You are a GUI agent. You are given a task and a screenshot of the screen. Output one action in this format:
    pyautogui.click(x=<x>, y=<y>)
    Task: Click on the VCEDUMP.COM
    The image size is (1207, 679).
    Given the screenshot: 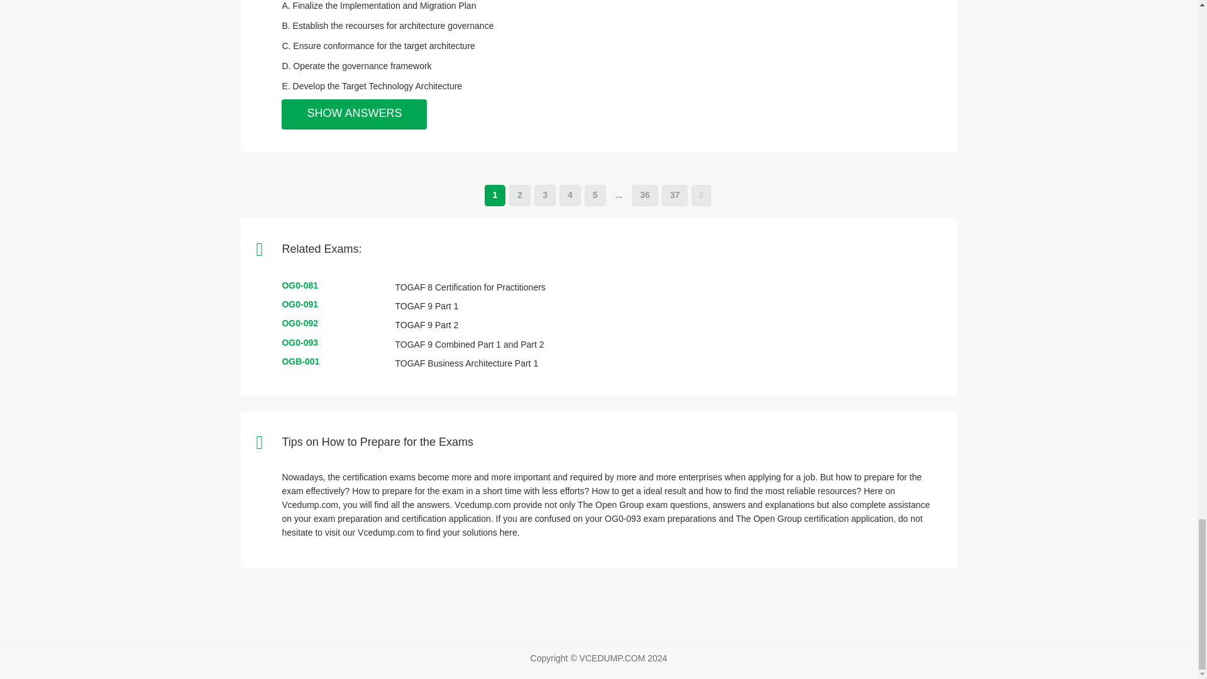 What is the action you would take?
    pyautogui.click(x=612, y=658)
    